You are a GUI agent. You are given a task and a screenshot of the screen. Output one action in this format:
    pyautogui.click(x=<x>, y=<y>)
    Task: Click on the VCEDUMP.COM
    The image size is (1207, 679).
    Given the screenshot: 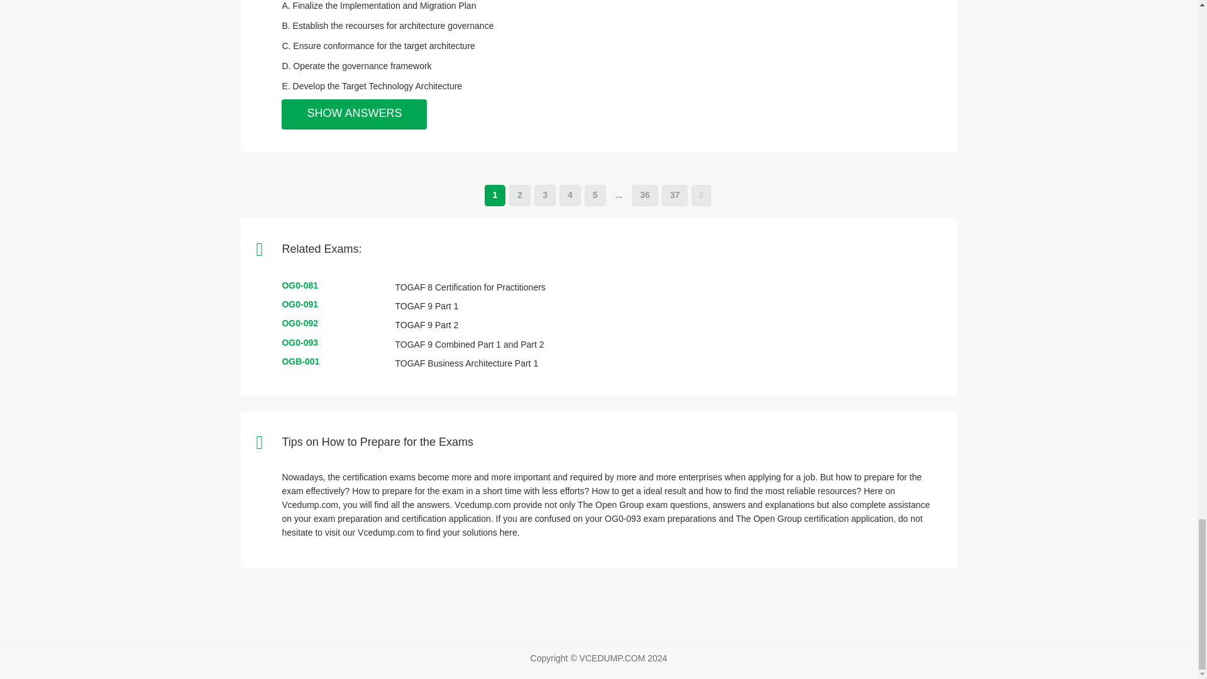 What is the action you would take?
    pyautogui.click(x=612, y=658)
    